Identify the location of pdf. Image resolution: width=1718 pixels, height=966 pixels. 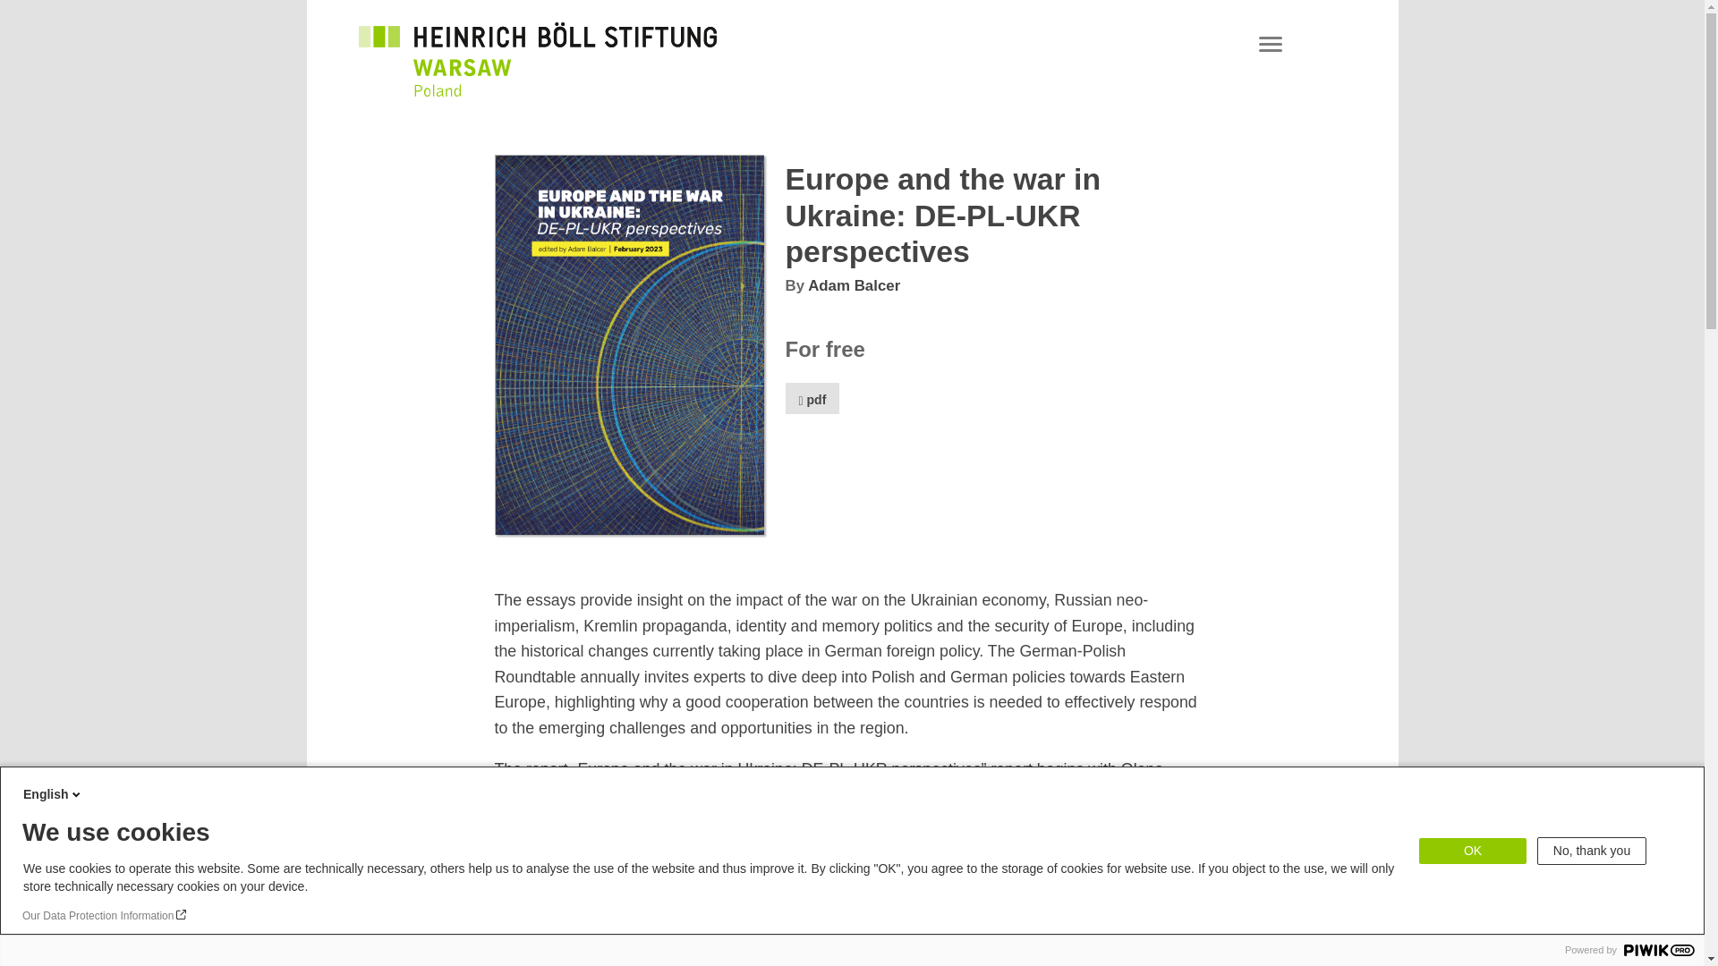
(812, 398).